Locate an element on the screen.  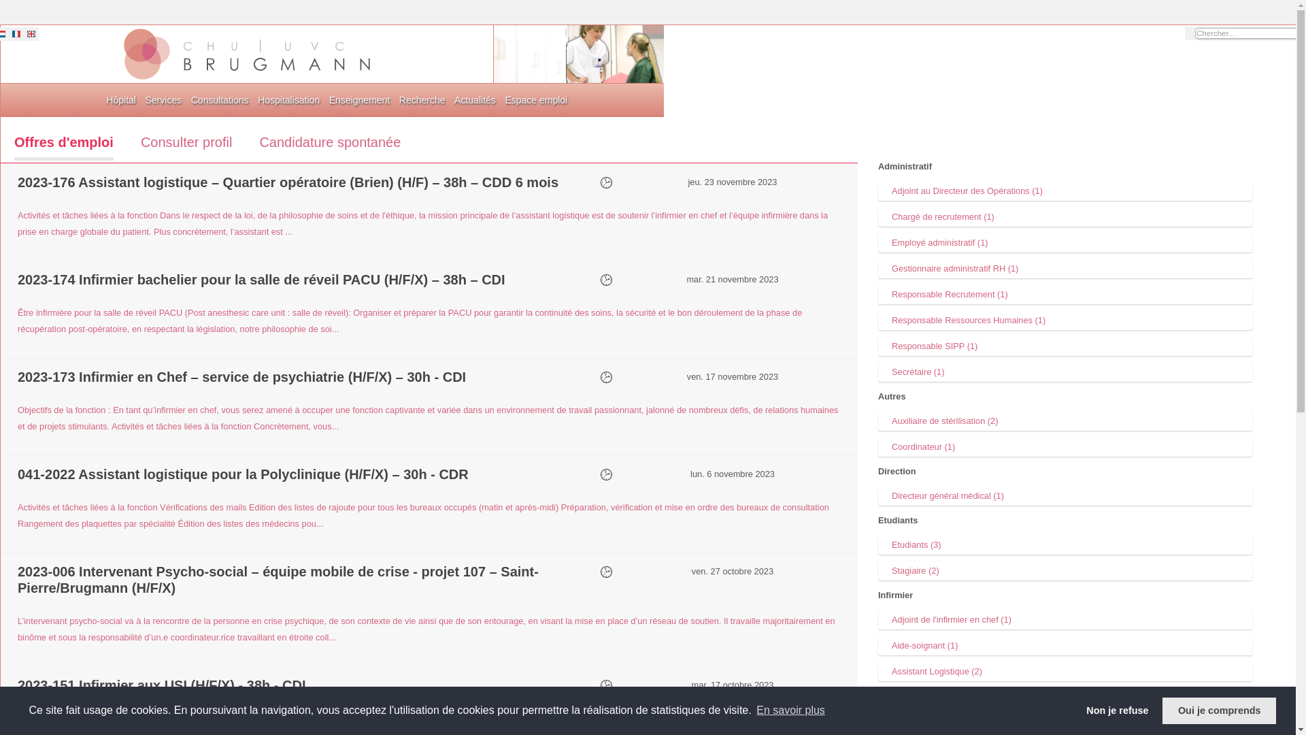
Espace emploi is located at coordinates (536, 100).